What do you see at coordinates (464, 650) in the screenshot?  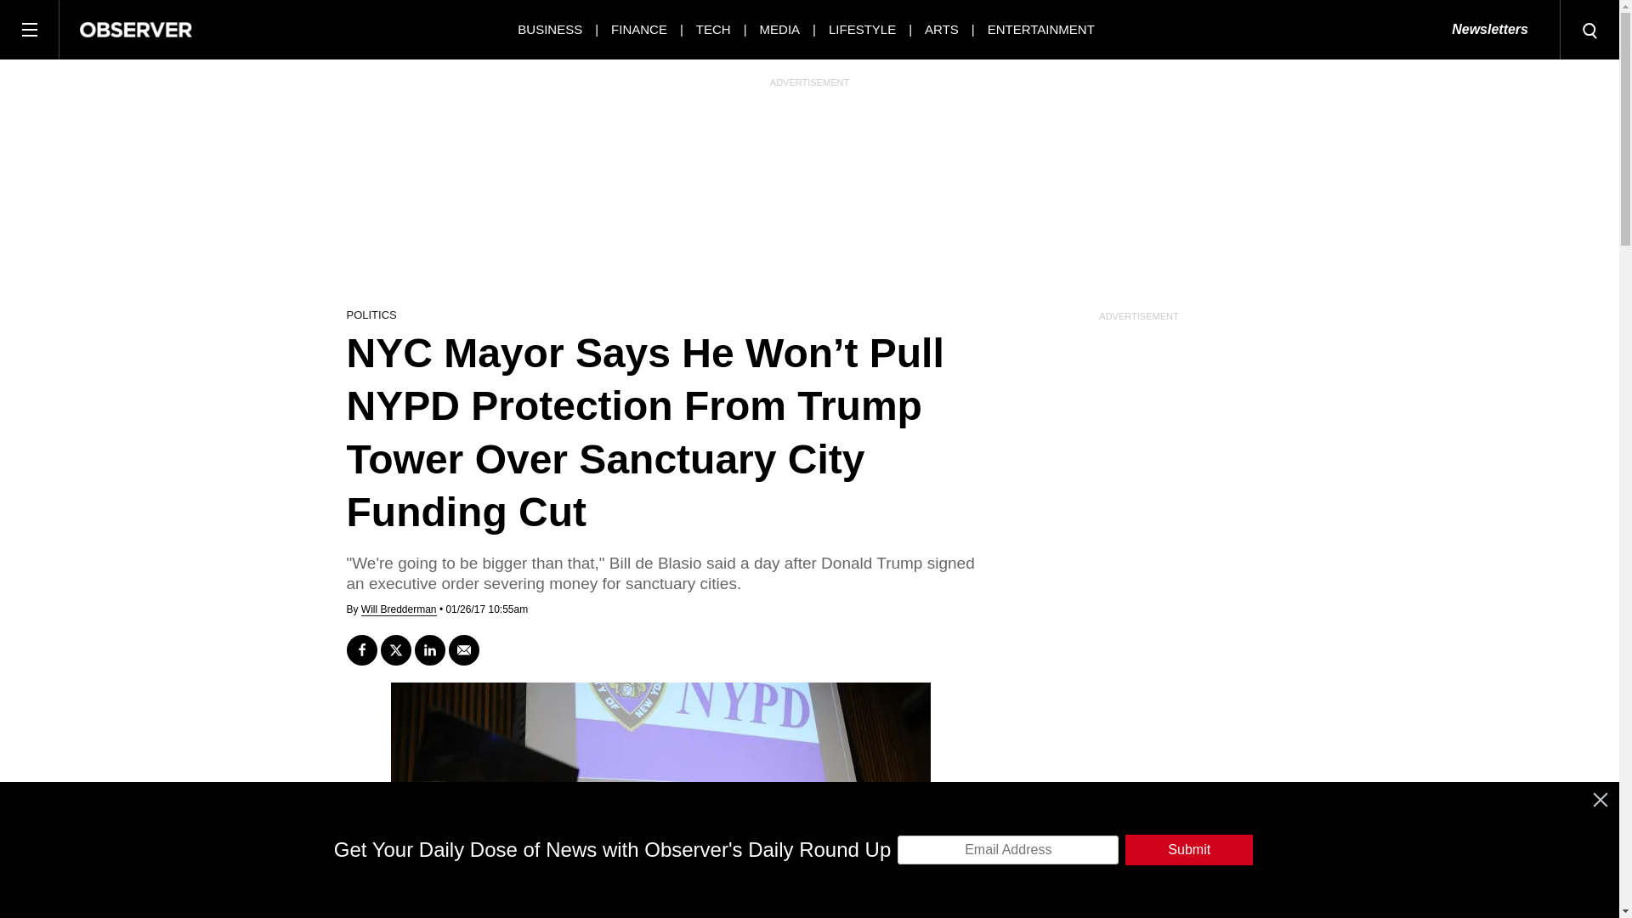 I see `Send email` at bounding box center [464, 650].